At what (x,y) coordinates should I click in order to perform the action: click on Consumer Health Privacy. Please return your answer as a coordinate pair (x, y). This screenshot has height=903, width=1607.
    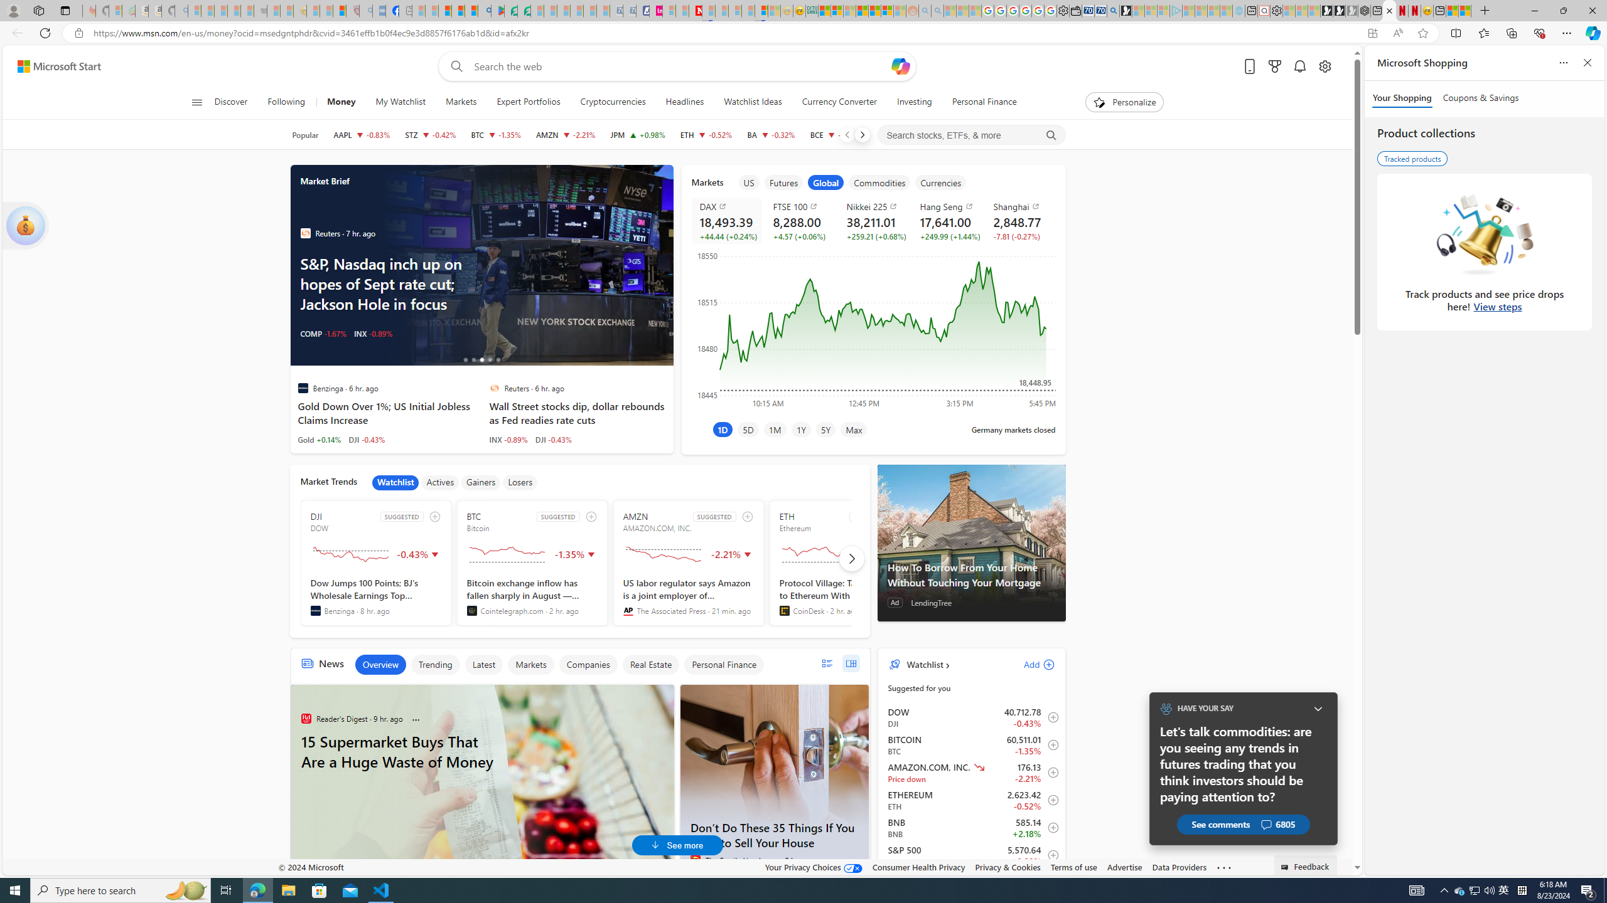
    Looking at the image, I should click on (919, 867).